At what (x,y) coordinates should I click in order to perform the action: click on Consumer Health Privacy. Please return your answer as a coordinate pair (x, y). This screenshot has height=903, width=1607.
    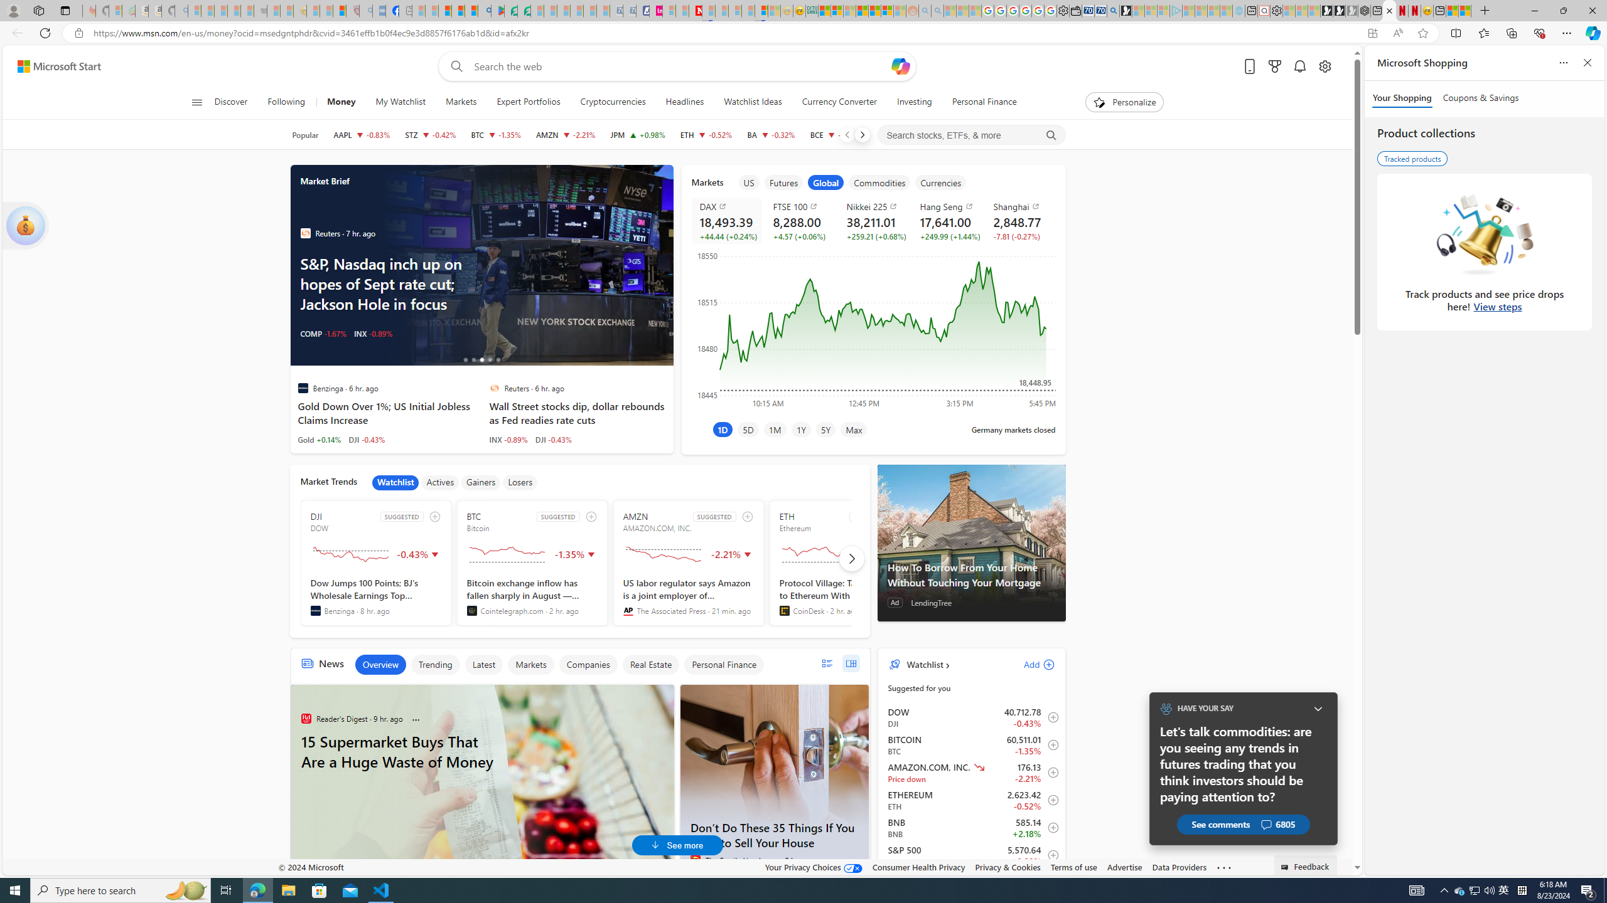
    Looking at the image, I should click on (919, 867).